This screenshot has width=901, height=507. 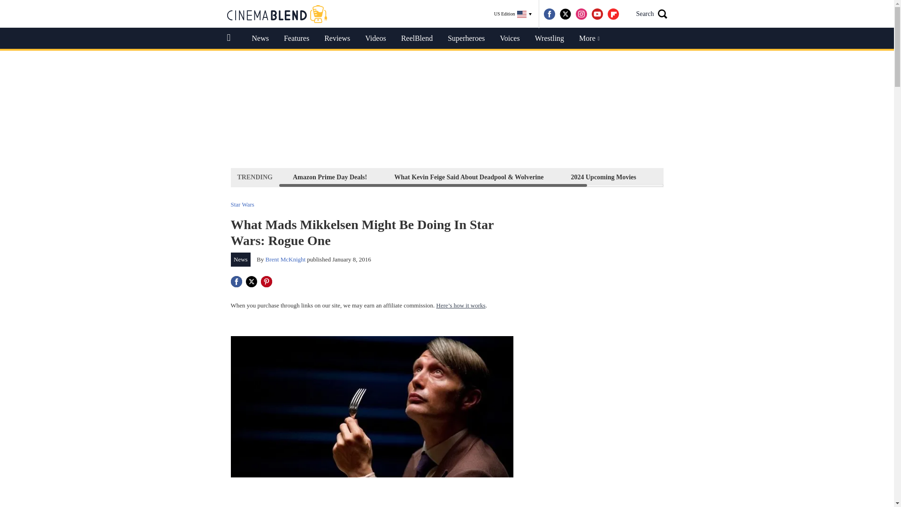 What do you see at coordinates (297, 38) in the screenshot?
I see `Features` at bounding box center [297, 38].